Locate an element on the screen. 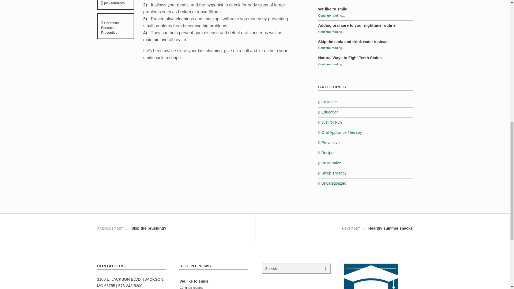 The height and width of the screenshot is (289, 514). We like to smile is located at coordinates (332, 9).